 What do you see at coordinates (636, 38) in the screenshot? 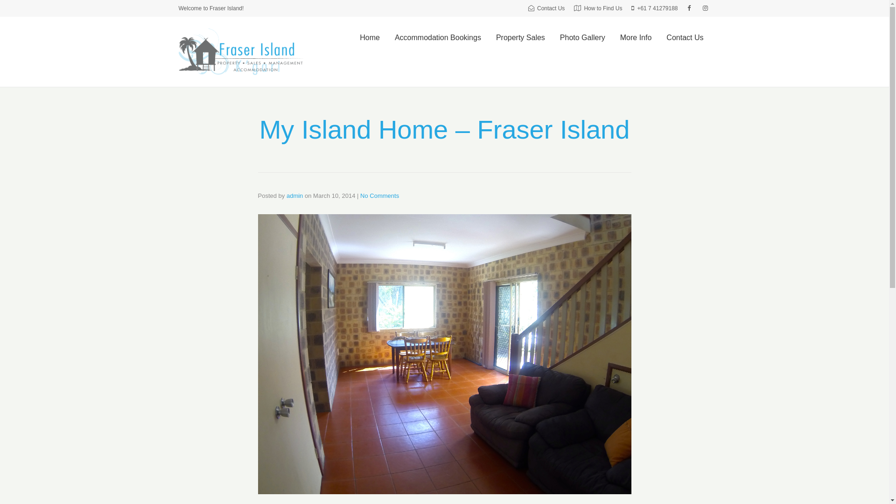
I see `More Info` at bounding box center [636, 38].